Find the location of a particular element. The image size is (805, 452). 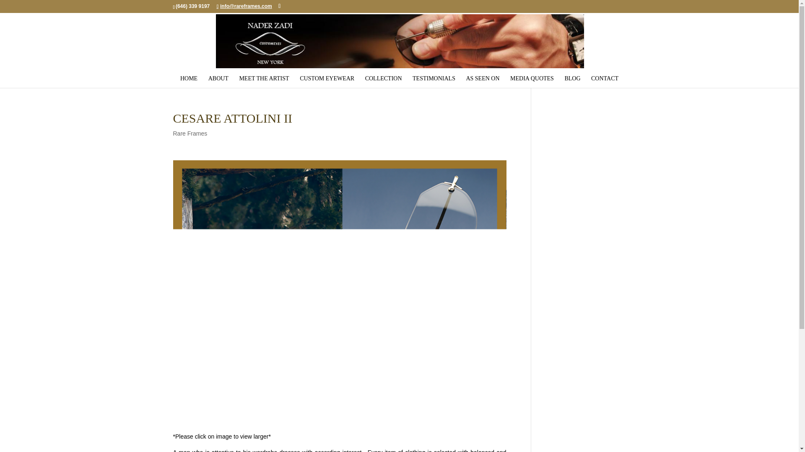

Rare Frames is located at coordinates (190, 134).